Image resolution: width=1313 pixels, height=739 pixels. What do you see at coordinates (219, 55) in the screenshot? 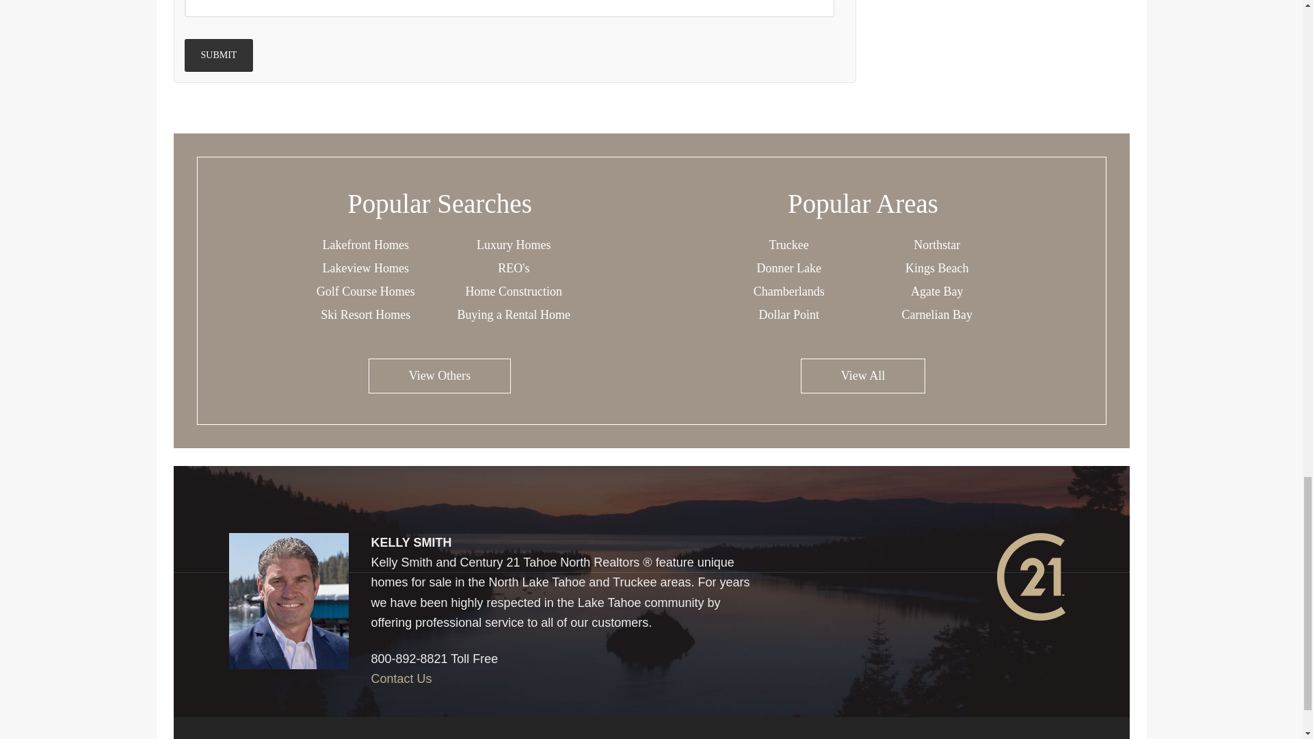
I see `Submit` at bounding box center [219, 55].